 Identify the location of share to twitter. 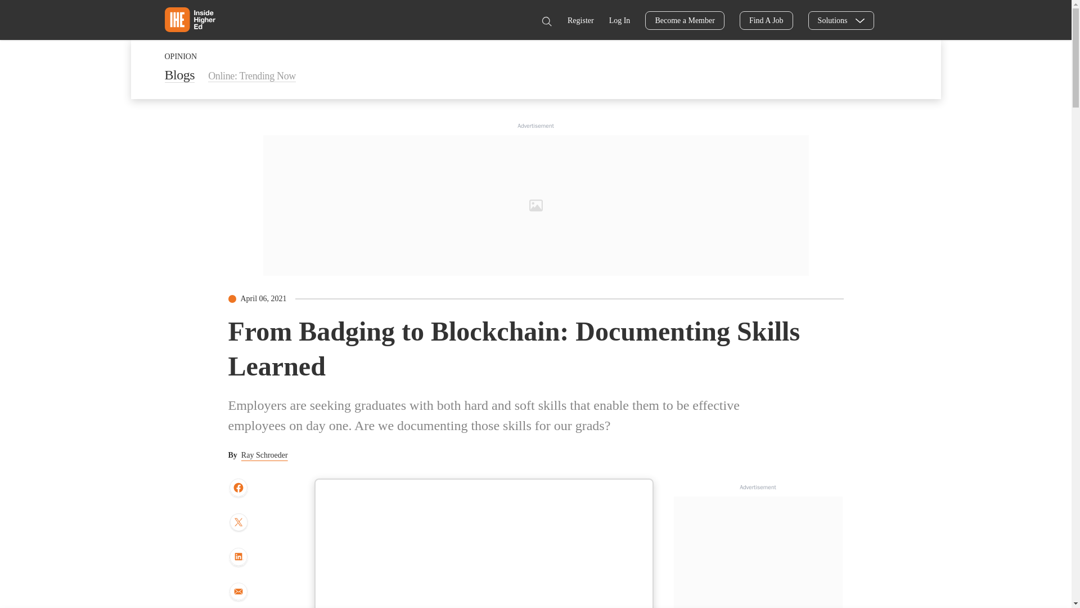
(238, 524).